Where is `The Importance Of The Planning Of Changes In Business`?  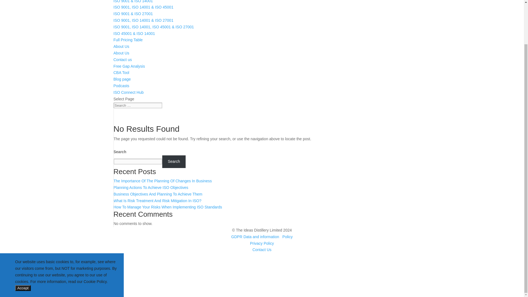
The Importance Of The Planning Of Changes In Business is located at coordinates (162, 181).